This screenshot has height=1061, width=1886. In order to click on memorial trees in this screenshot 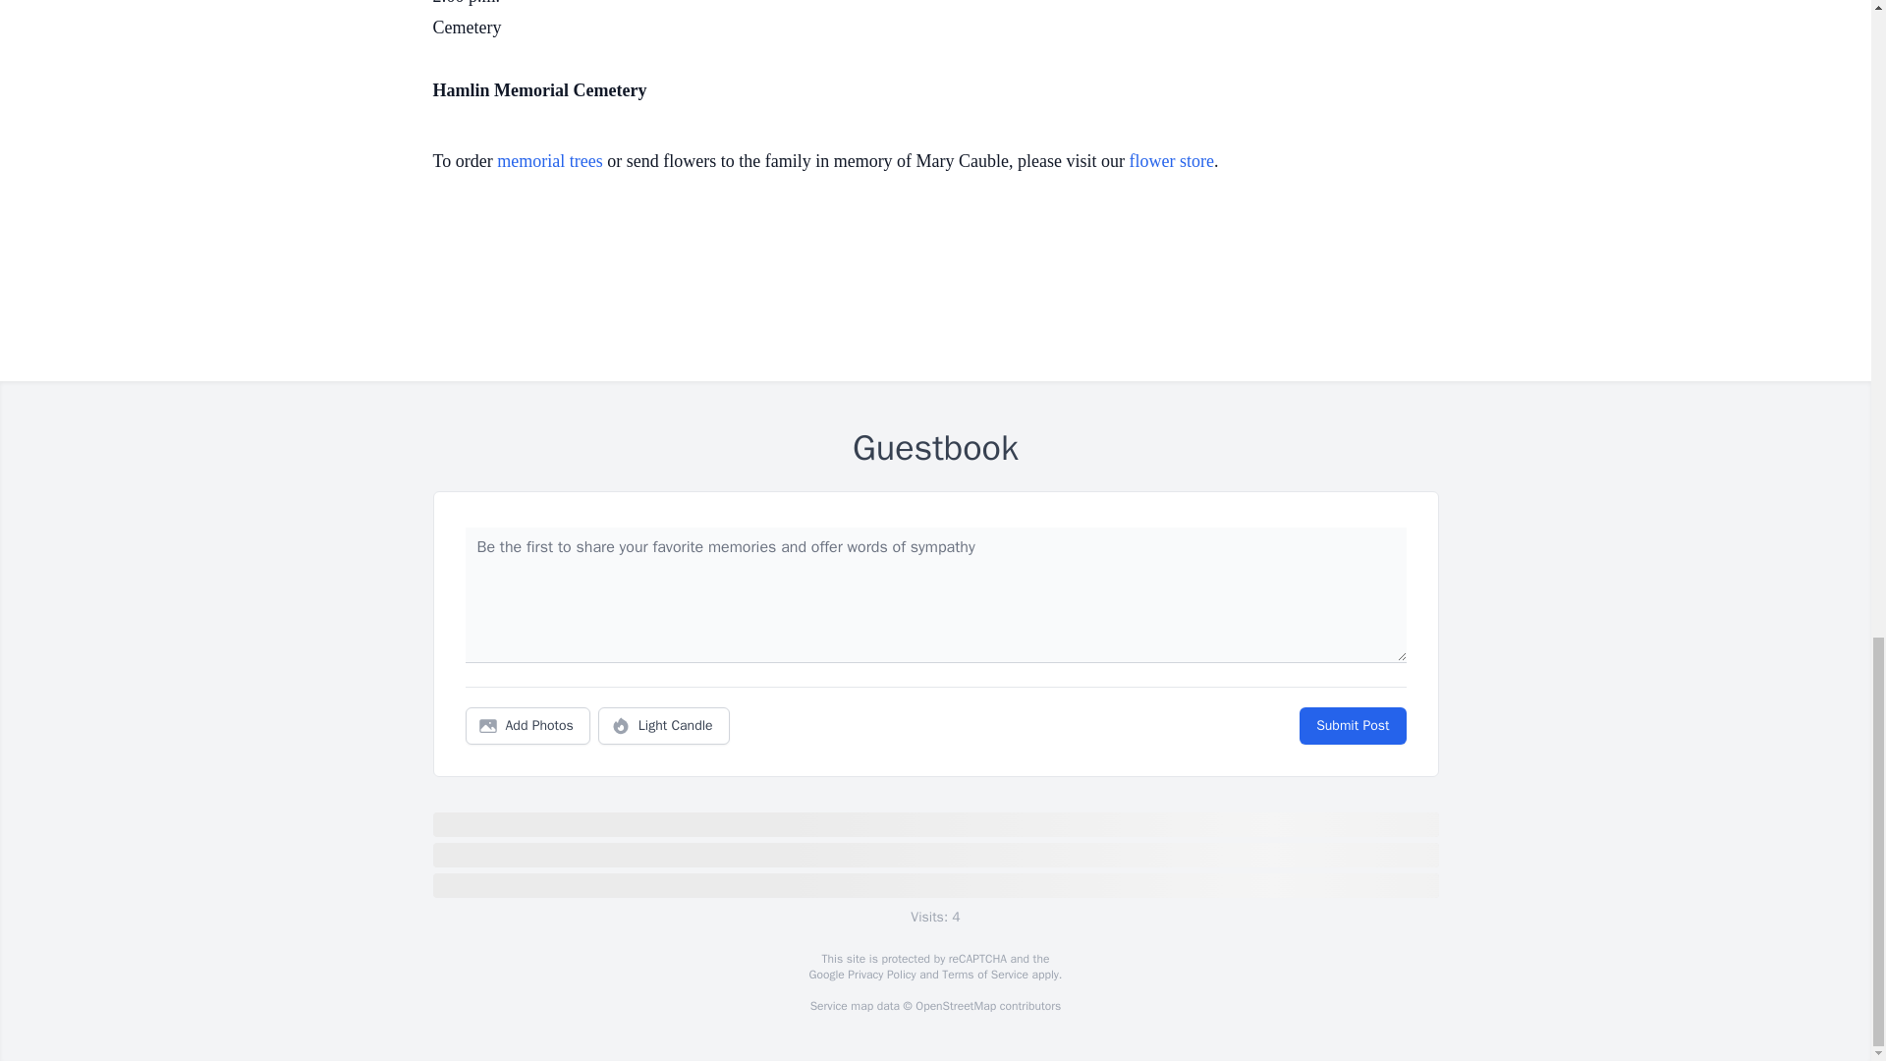, I will do `click(549, 161)`.